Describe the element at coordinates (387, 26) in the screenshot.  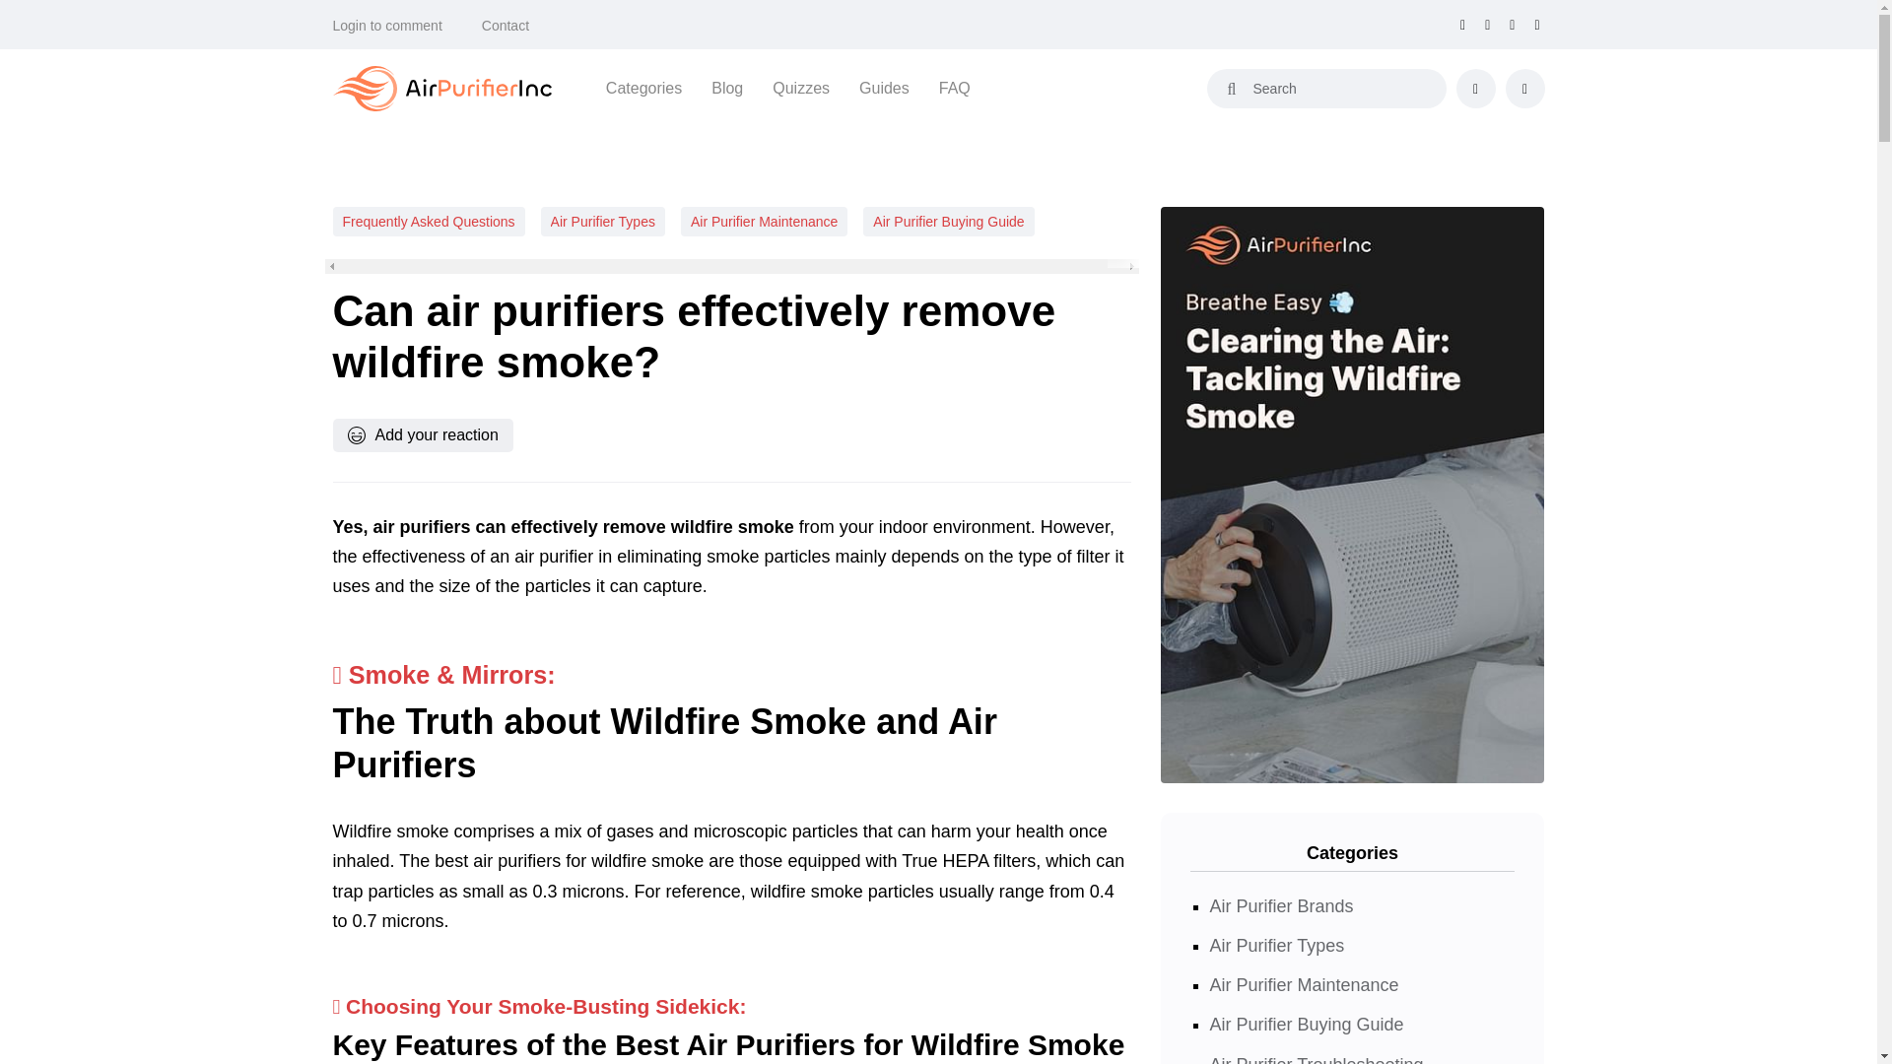
I see `Login to comment` at that location.